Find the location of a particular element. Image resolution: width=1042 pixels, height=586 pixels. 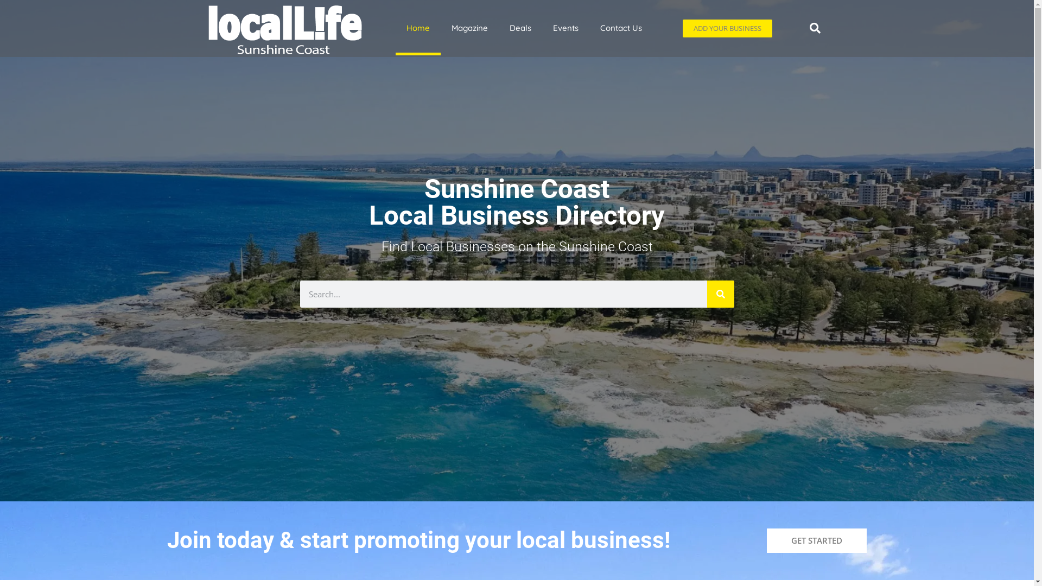

ADD YOUR BUSINESS is located at coordinates (727, 28).